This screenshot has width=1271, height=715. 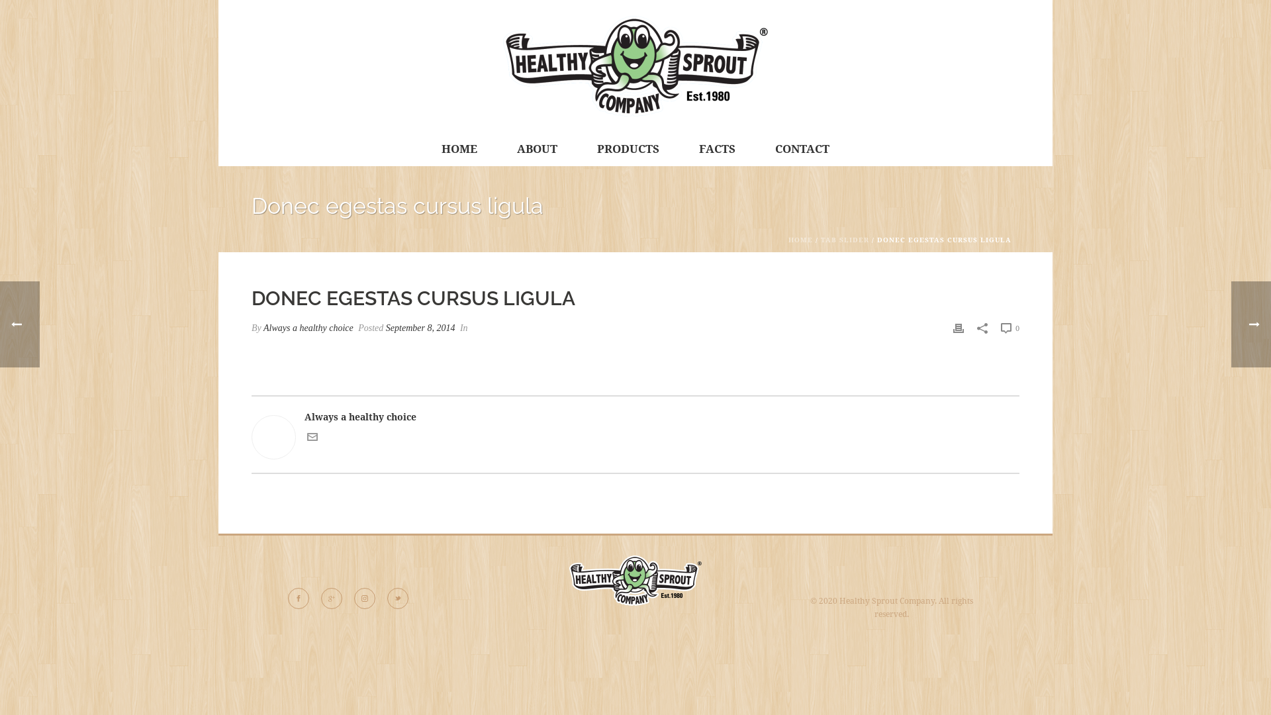 I want to click on HOME, so click(x=801, y=240).